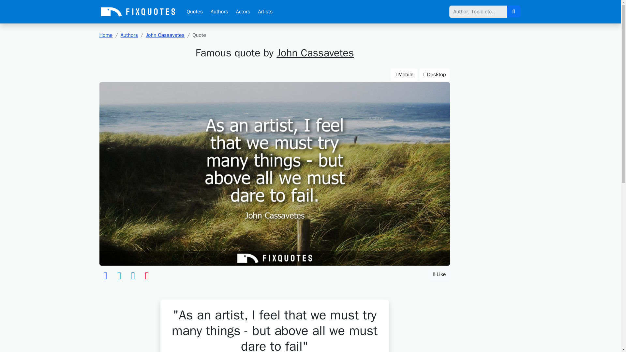 This screenshot has height=352, width=626. Describe the element at coordinates (106, 35) in the screenshot. I see `Home` at that location.